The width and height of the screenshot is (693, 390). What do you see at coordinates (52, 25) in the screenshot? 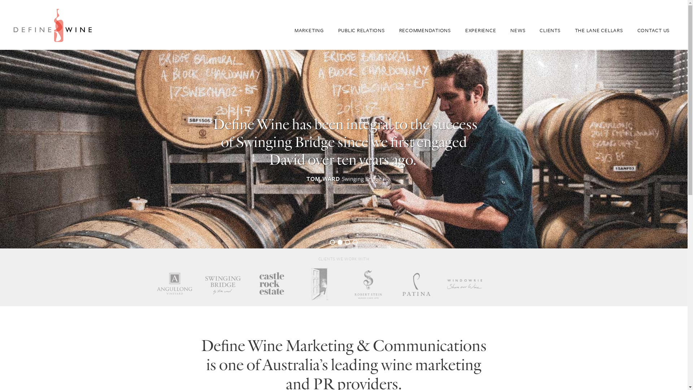
I see `Define Wine` at bounding box center [52, 25].